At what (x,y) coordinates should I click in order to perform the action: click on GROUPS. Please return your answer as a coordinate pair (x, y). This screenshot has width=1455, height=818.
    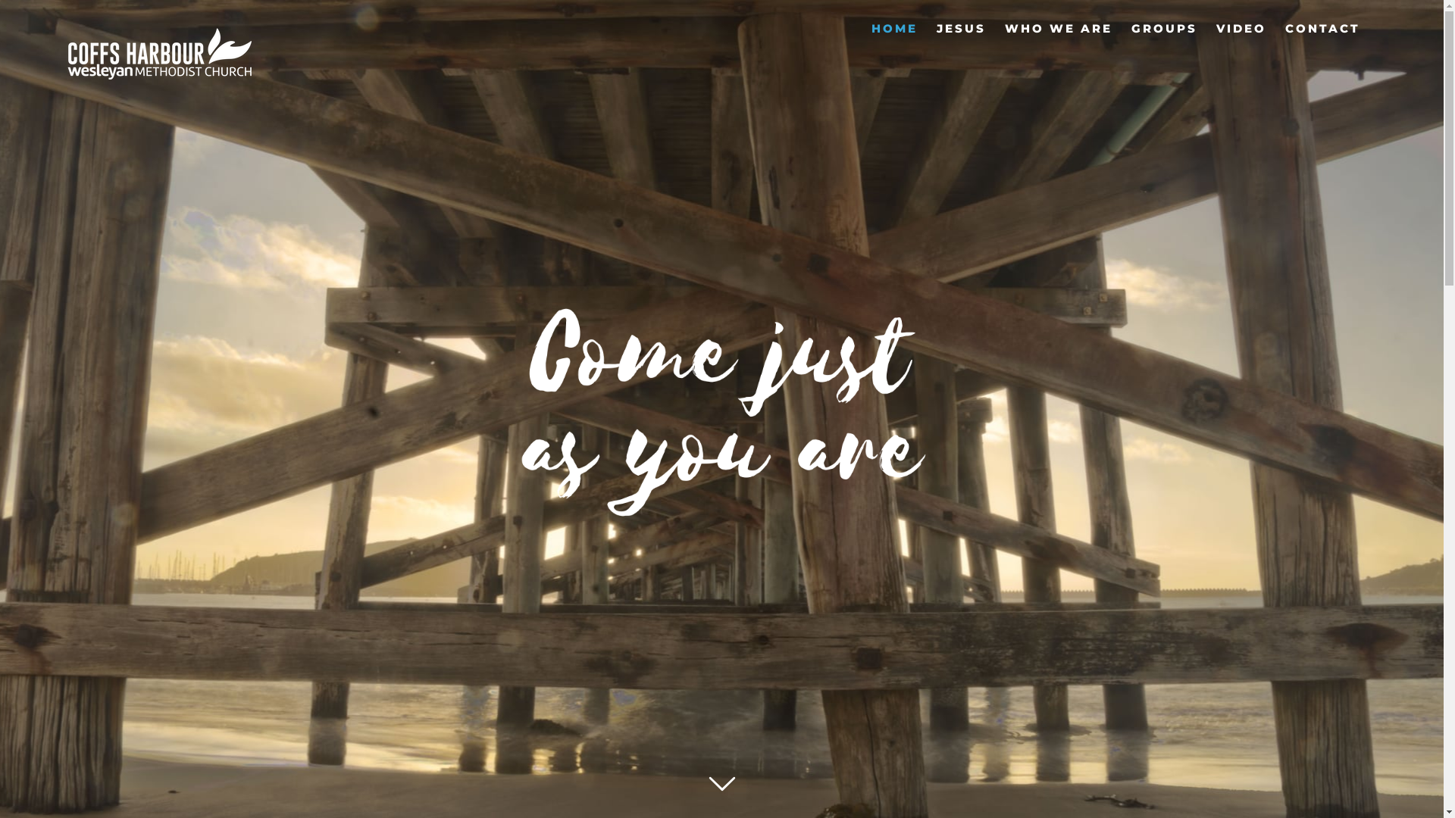
    Looking at the image, I should click on (1164, 28).